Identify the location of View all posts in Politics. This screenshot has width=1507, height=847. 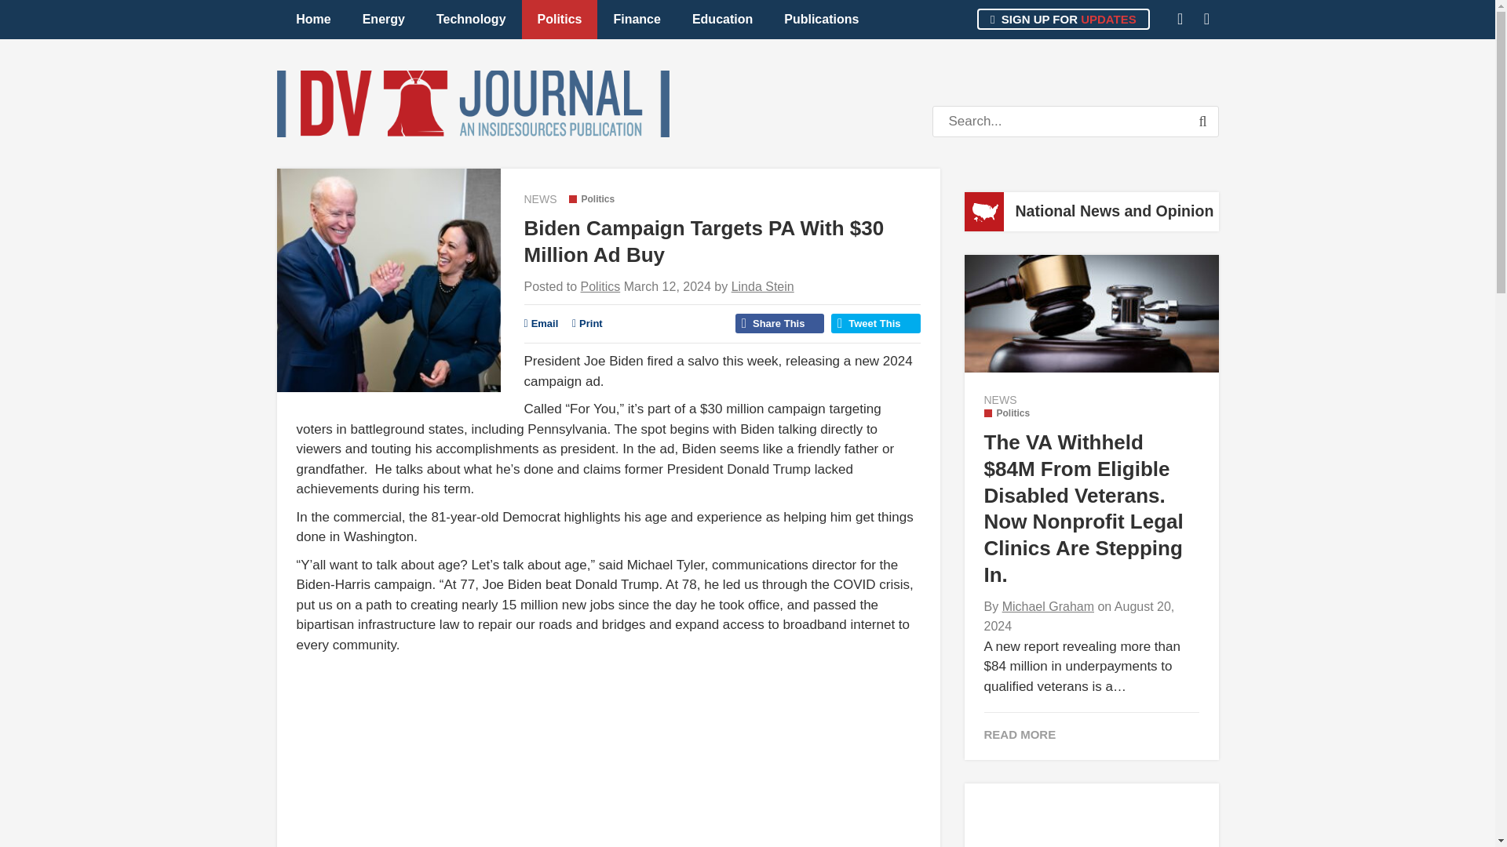
(1007, 413).